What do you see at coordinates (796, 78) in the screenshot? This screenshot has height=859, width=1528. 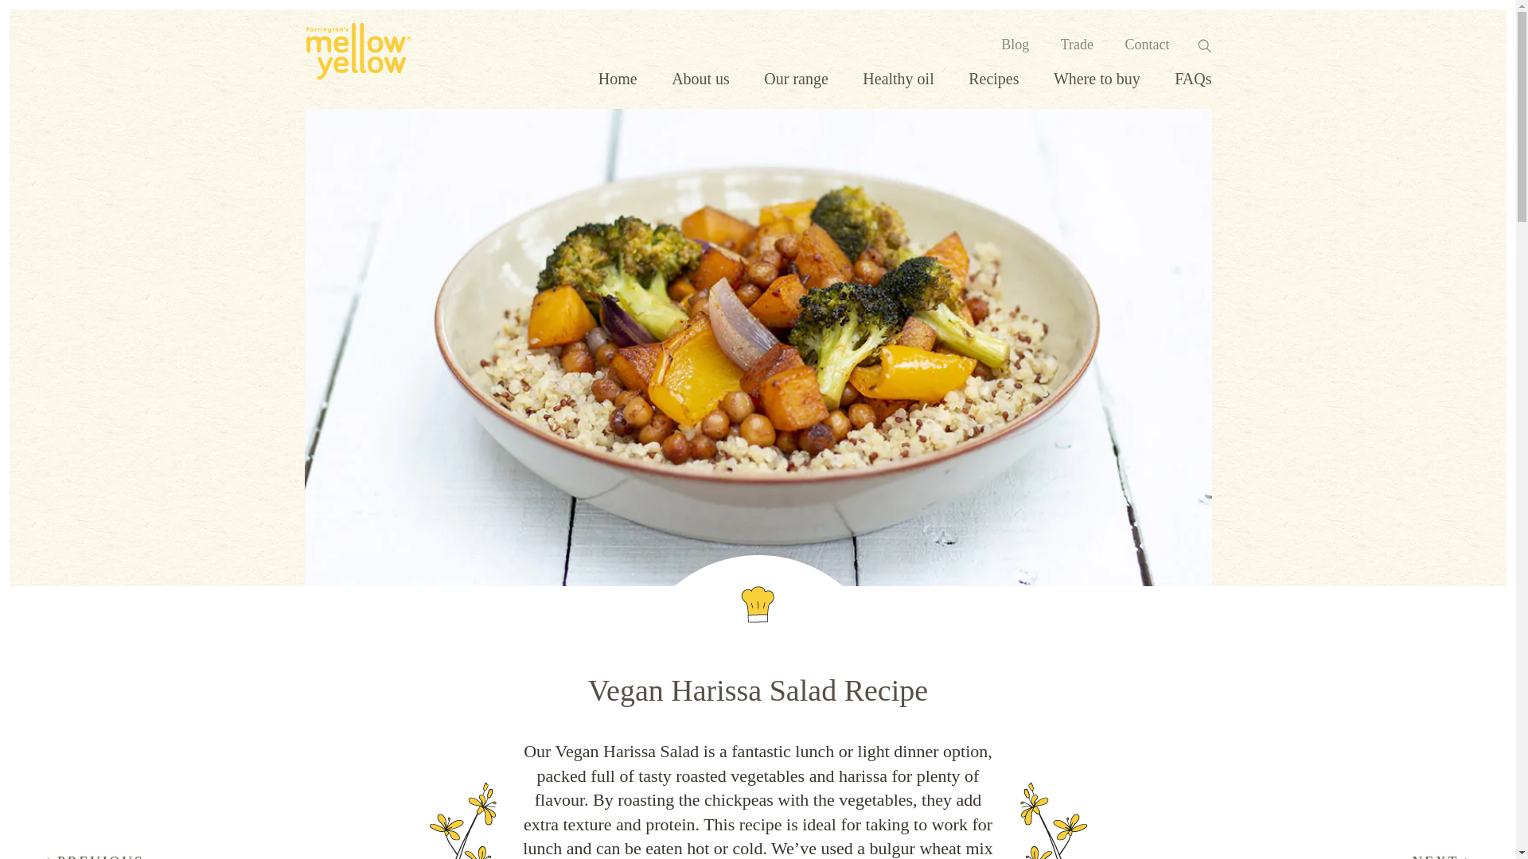 I see `Our range` at bounding box center [796, 78].